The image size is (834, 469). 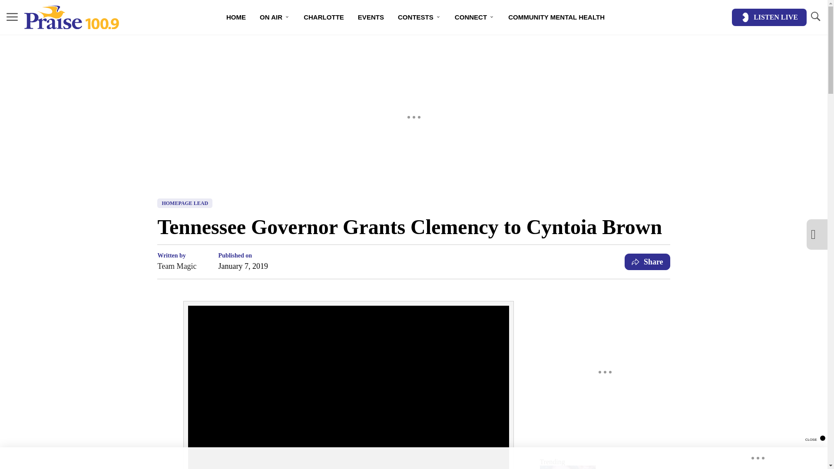 I want to click on COMMUNITY MENTAL HEALTH, so click(x=556, y=17).